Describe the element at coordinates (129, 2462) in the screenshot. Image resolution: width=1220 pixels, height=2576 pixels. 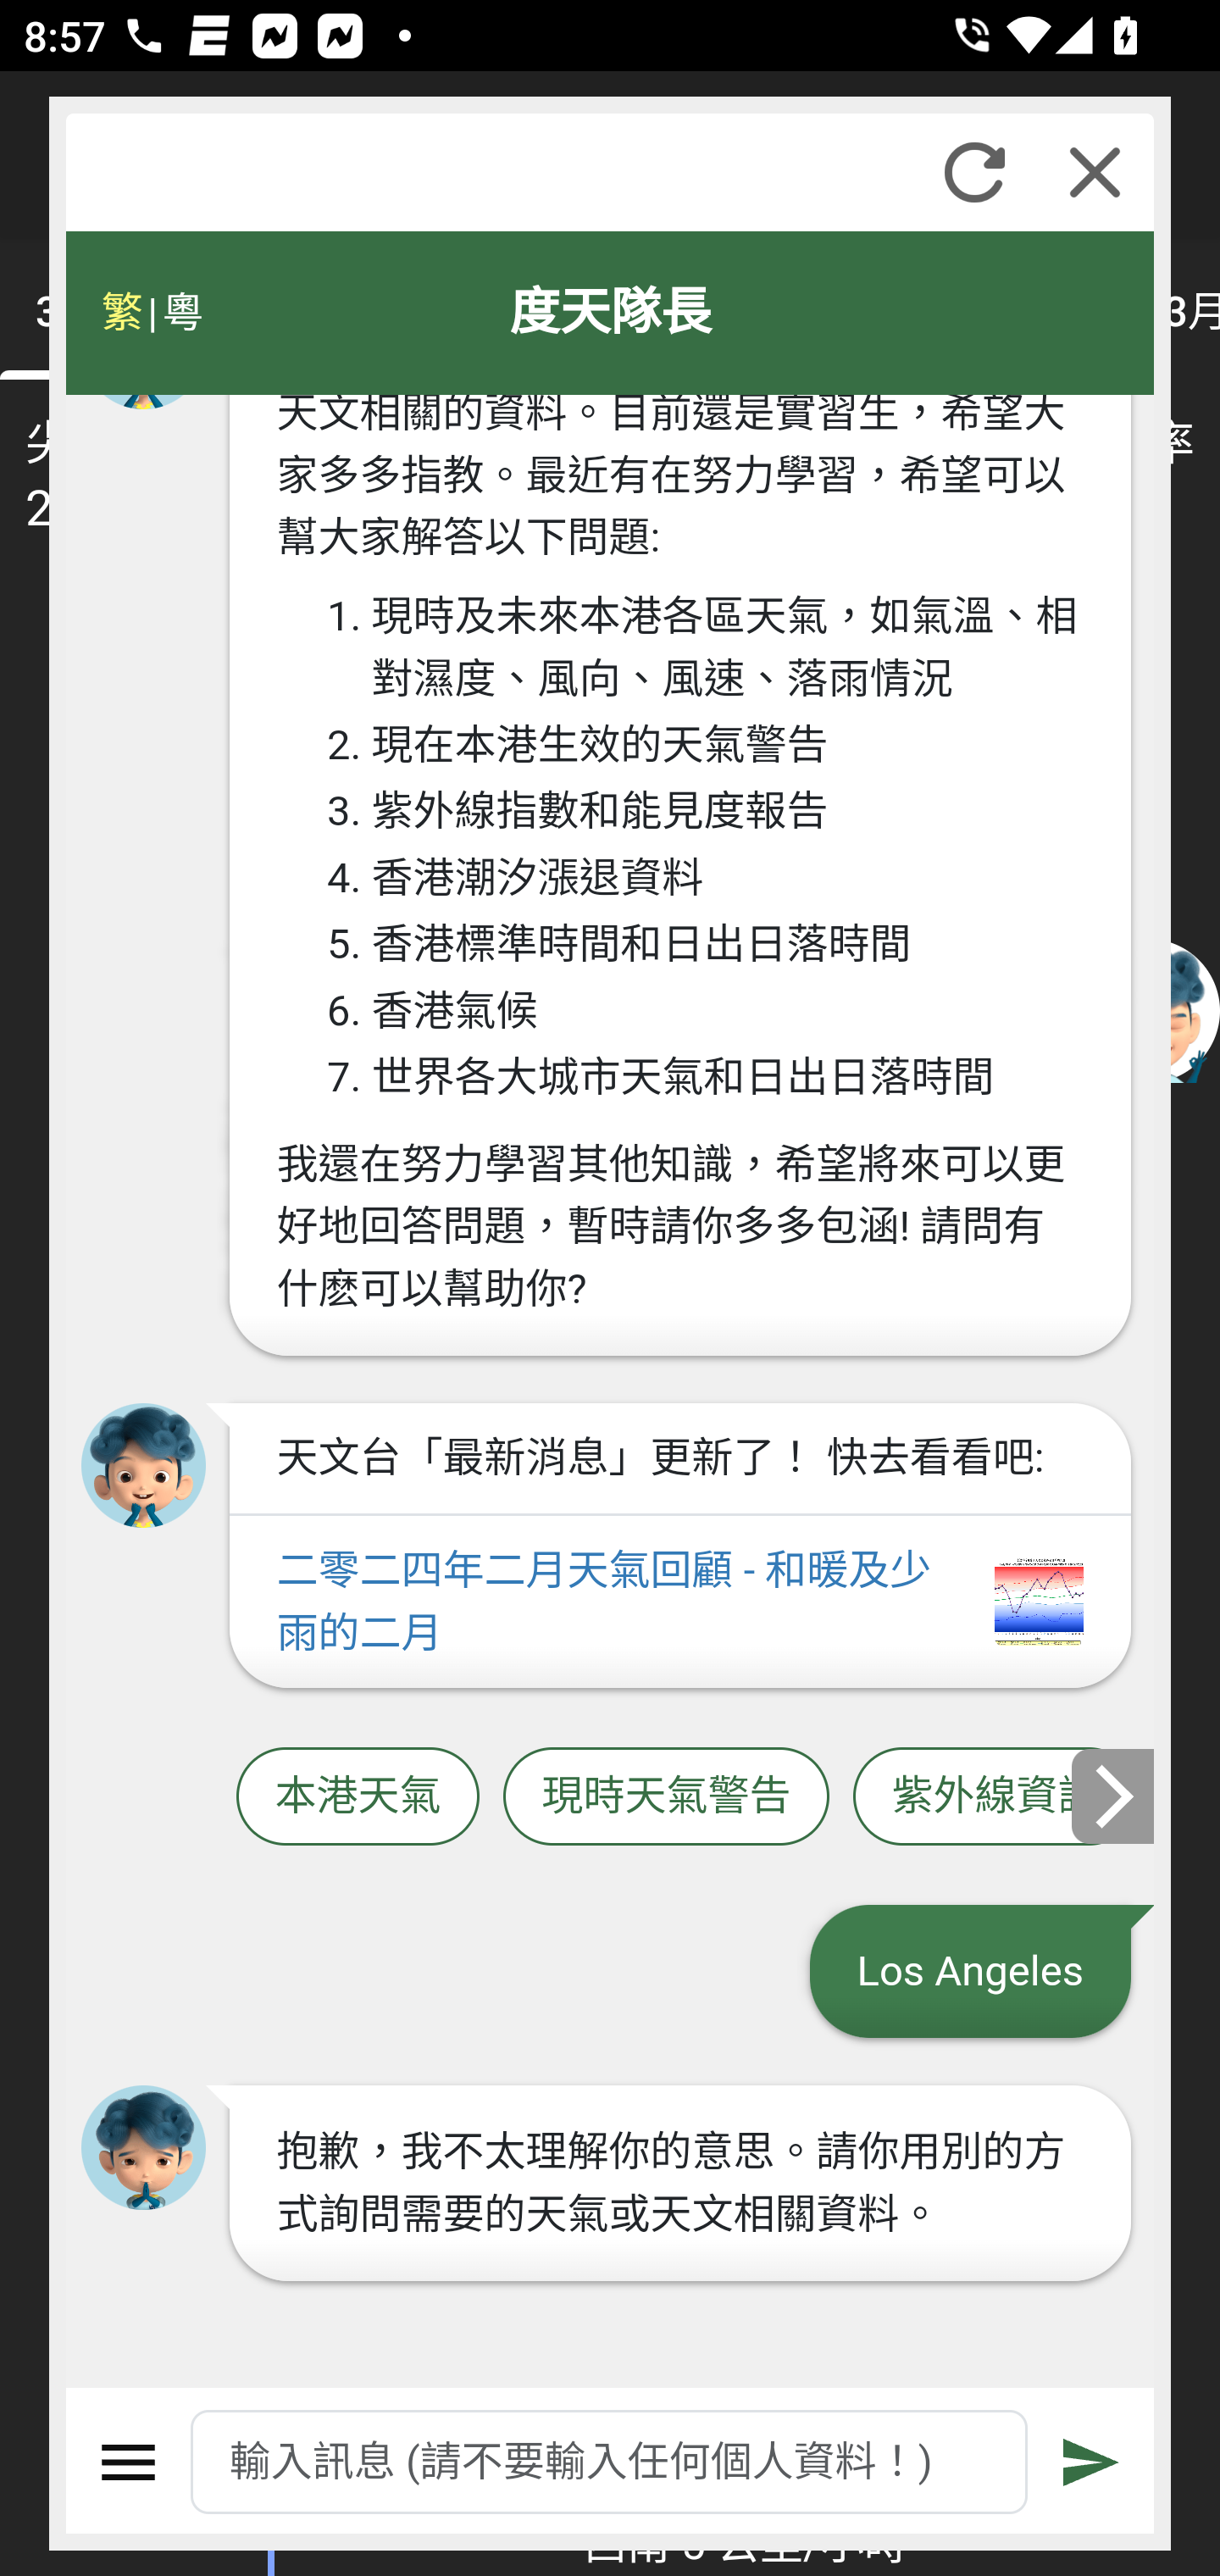
I see `選單` at that location.